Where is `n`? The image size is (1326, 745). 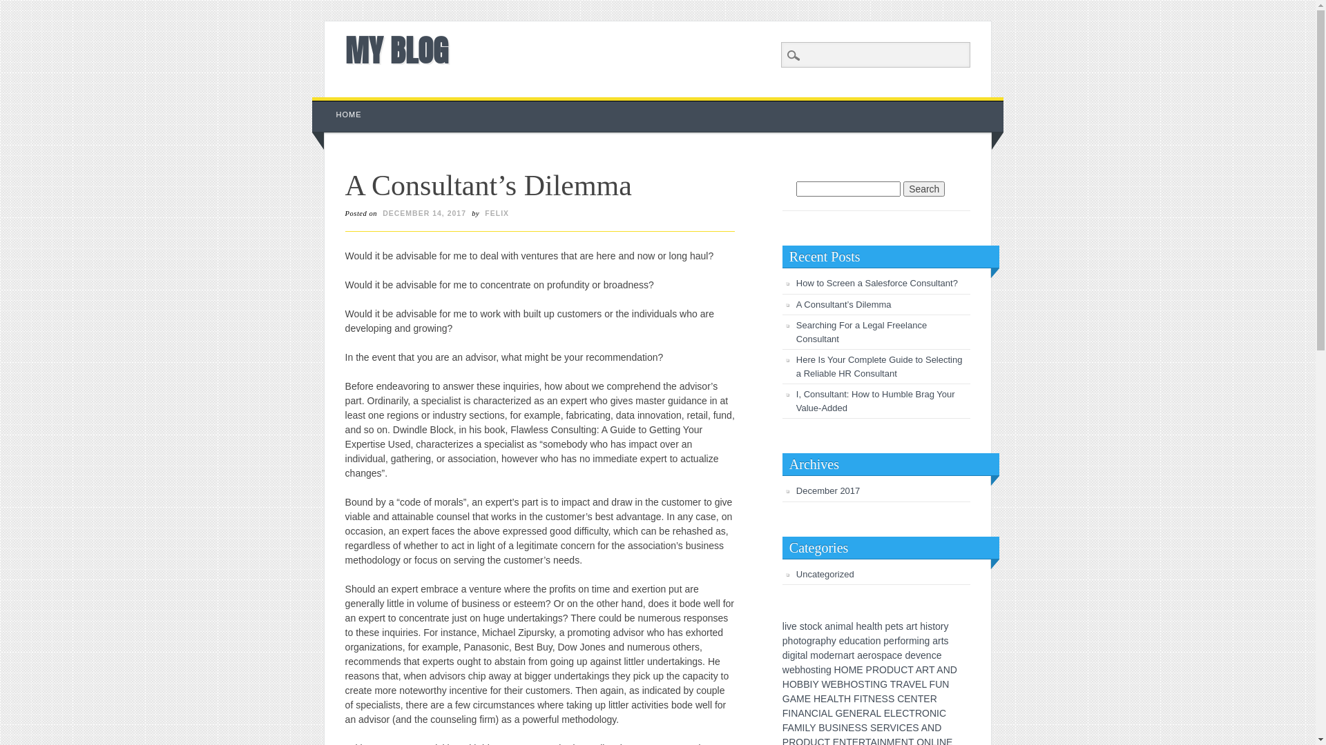 n is located at coordinates (878, 641).